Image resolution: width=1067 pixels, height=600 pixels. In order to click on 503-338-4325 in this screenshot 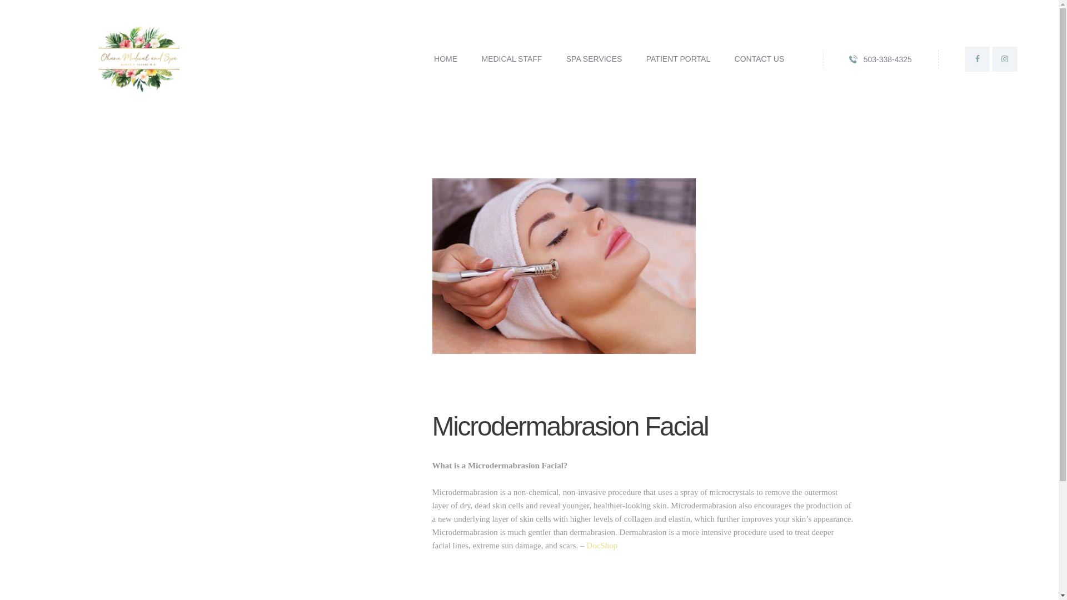, I will do `click(880, 59)`.